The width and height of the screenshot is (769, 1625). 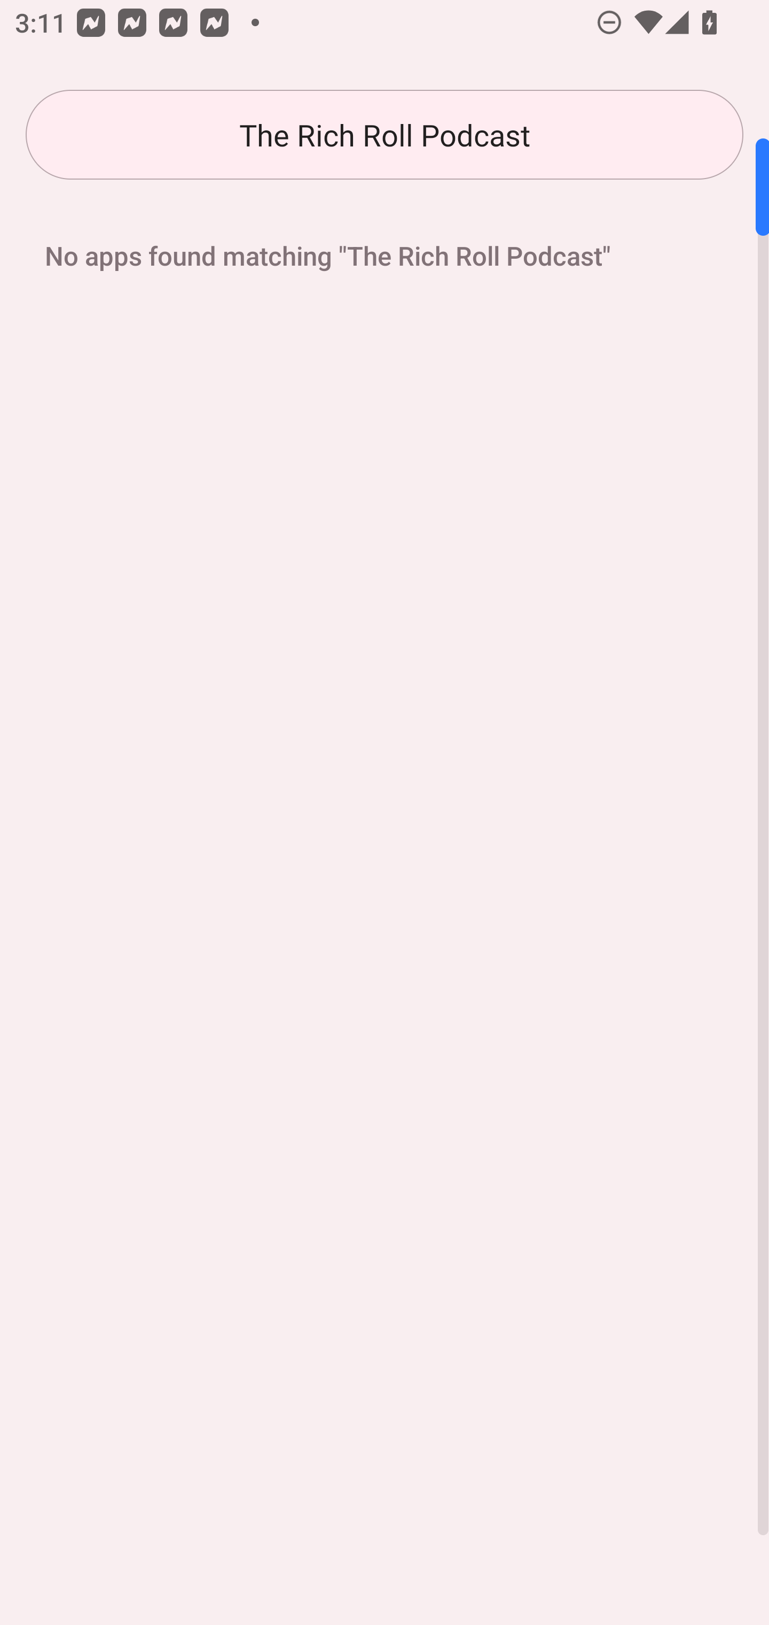 I want to click on The Rich Roll Podcast, so click(x=384, y=135).